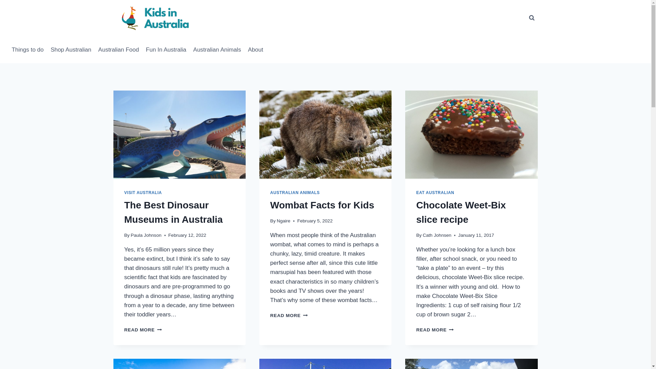  I want to click on Australian Animals, so click(217, 50).